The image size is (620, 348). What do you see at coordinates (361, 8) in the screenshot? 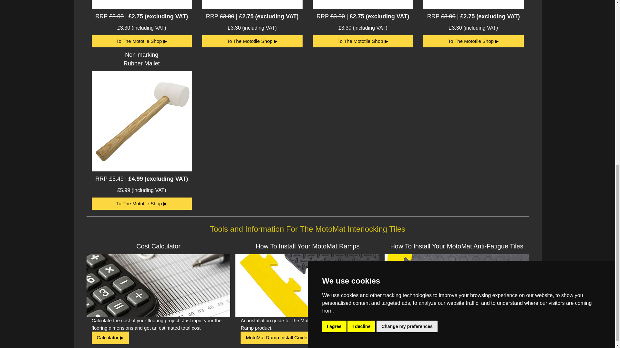
I see `I decline` at bounding box center [361, 8].